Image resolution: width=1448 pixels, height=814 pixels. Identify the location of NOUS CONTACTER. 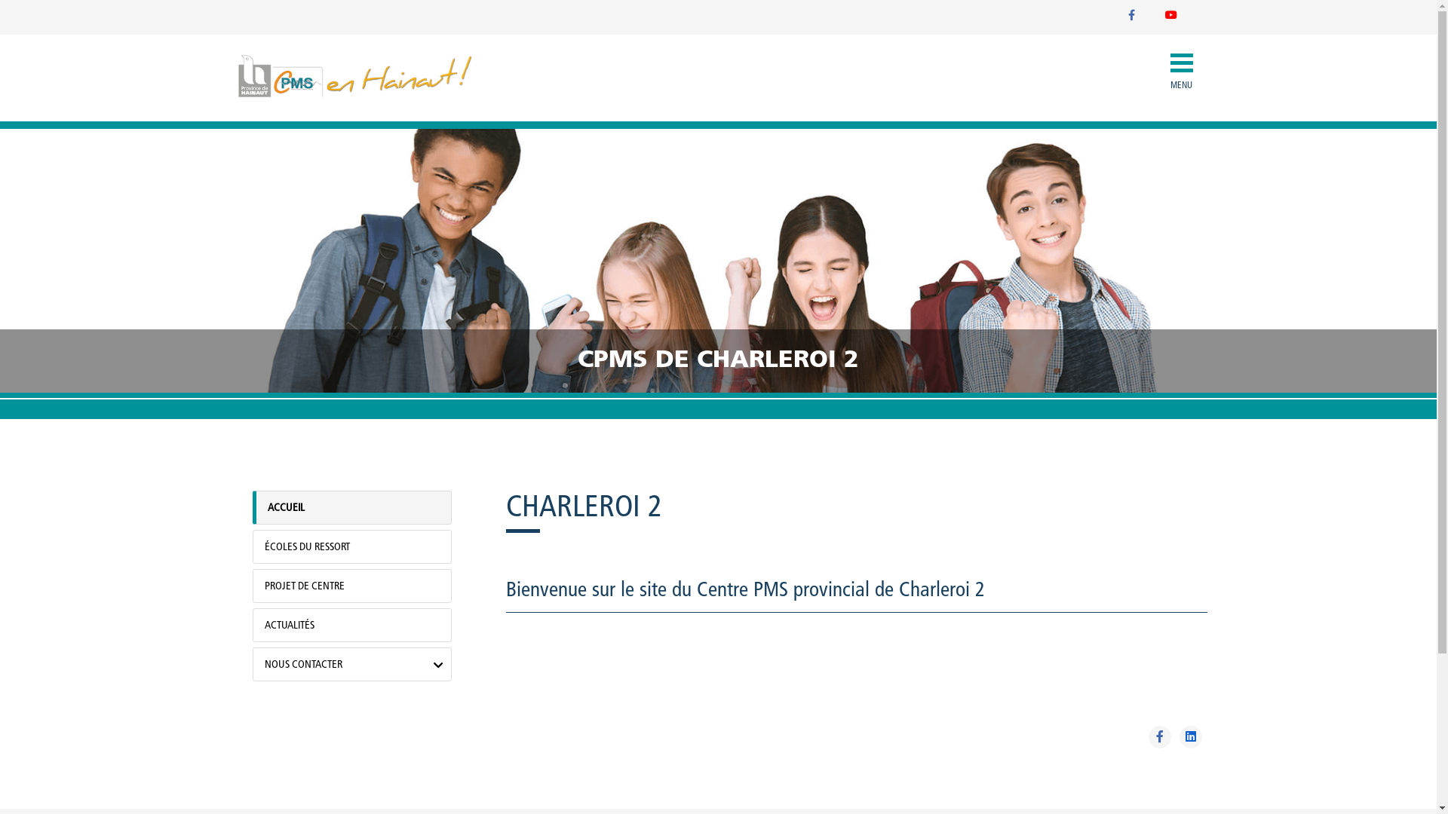
(357, 665).